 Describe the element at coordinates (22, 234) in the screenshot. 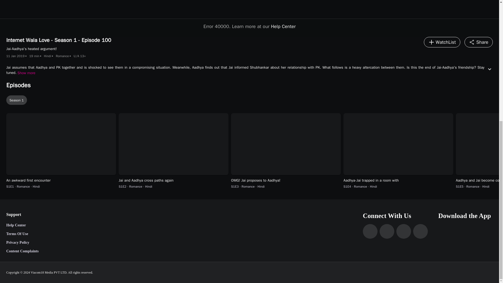

I see `Terms Of Use` at that location.